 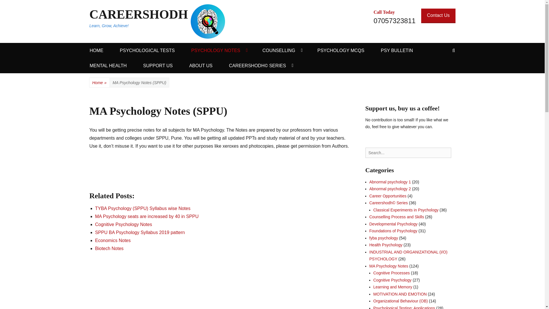 I want to click on HOME, so click(x=97, y=50).